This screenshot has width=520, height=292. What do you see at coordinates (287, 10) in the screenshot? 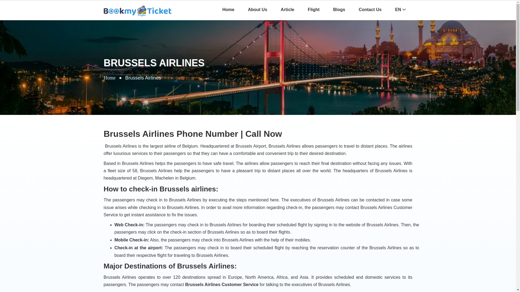
I see `Article` at bounding box center [287, 10].